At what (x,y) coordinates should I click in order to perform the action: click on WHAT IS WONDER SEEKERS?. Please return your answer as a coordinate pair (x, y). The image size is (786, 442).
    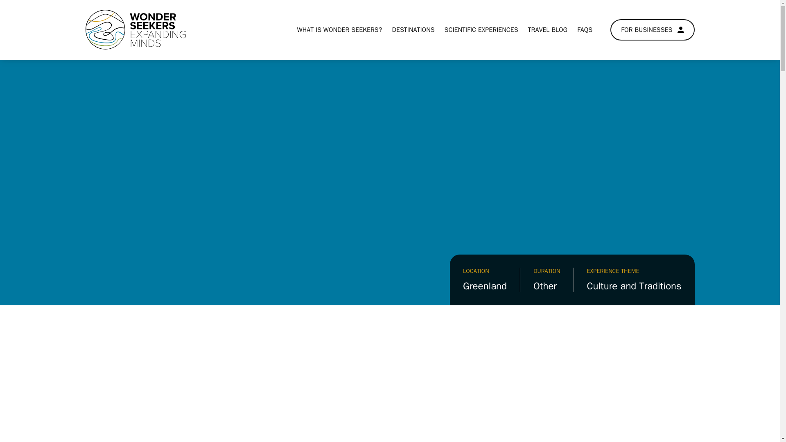
    Looking at the image, I should click on (340, 29).